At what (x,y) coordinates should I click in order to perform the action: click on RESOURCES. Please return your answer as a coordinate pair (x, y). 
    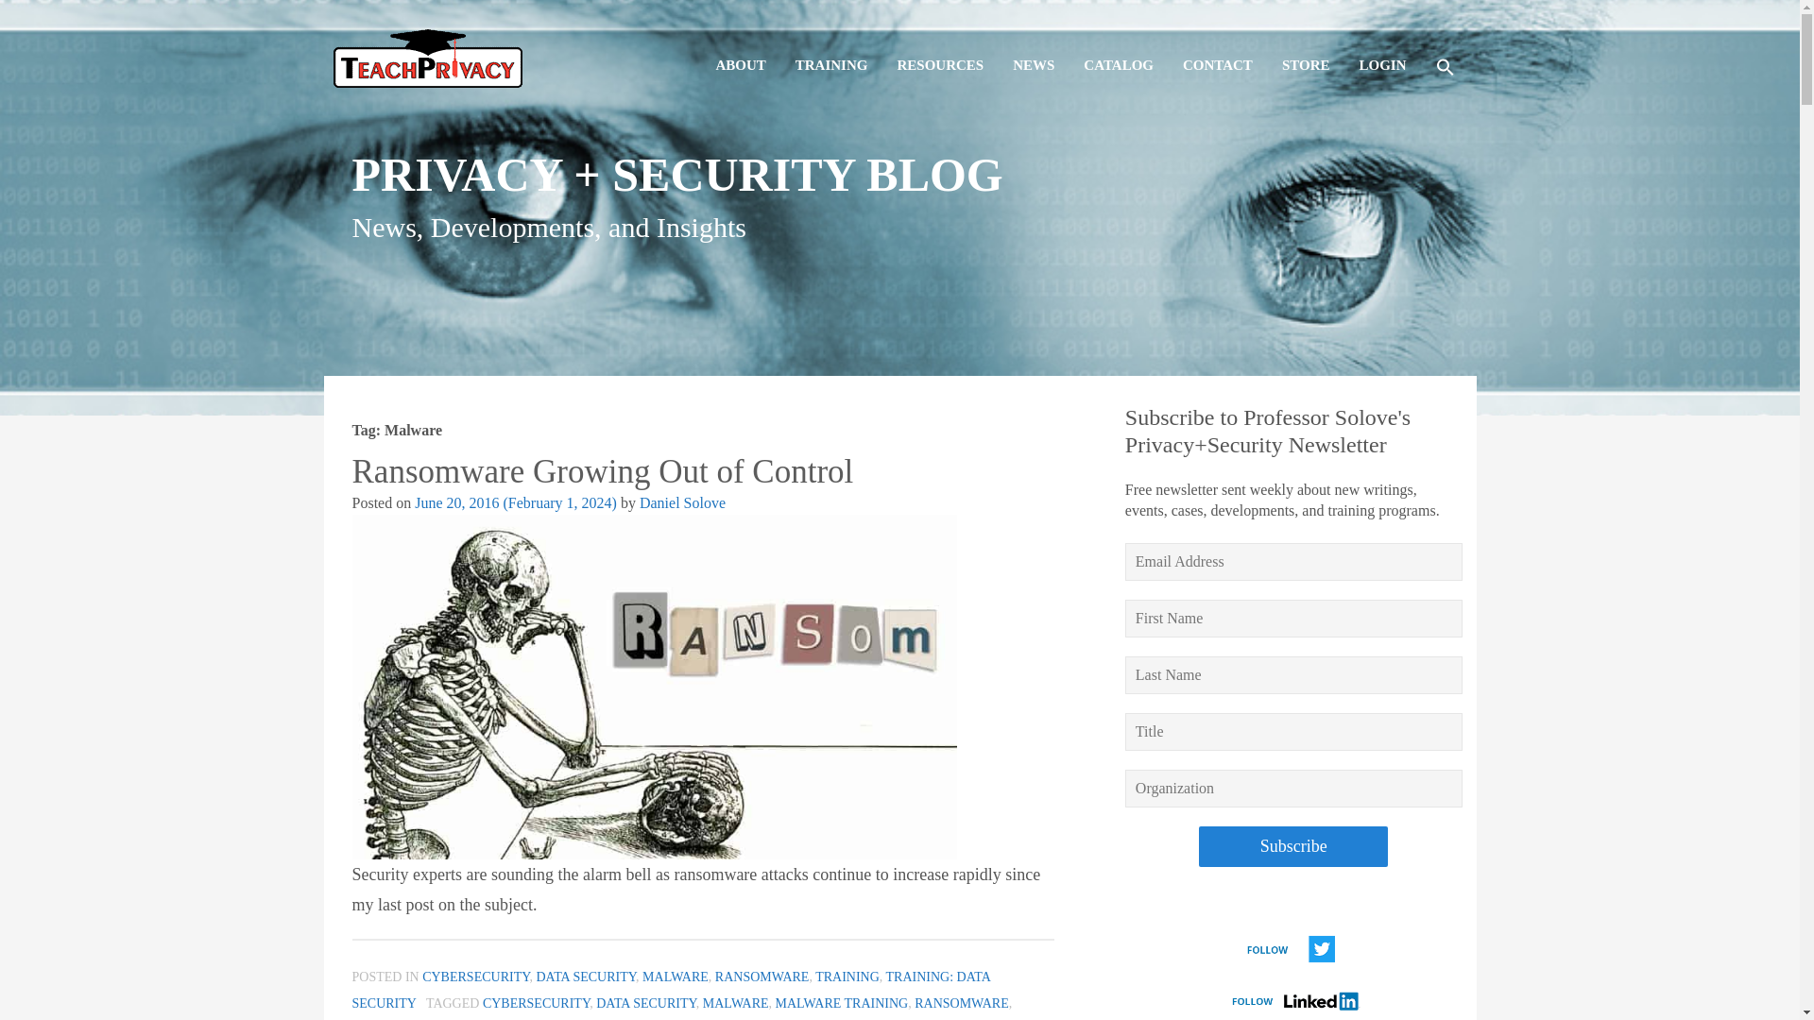
    Looking at the image, I should click on (939, 49).